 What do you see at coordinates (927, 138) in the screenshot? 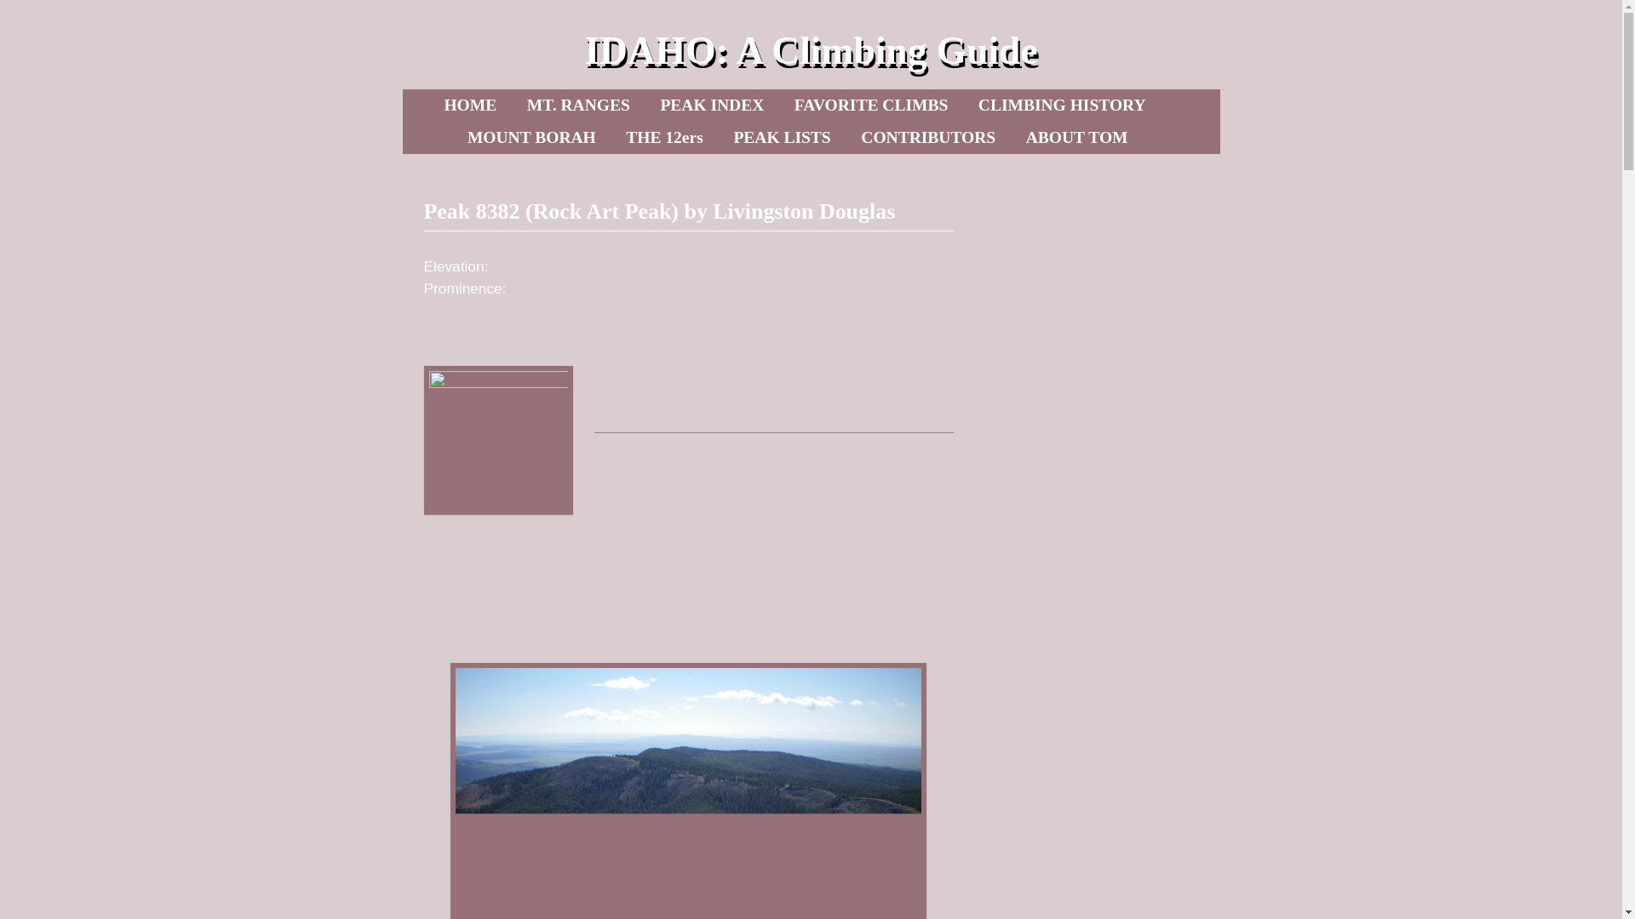
I see `CONTRIBUTORS` at bounding box center [927, 138].